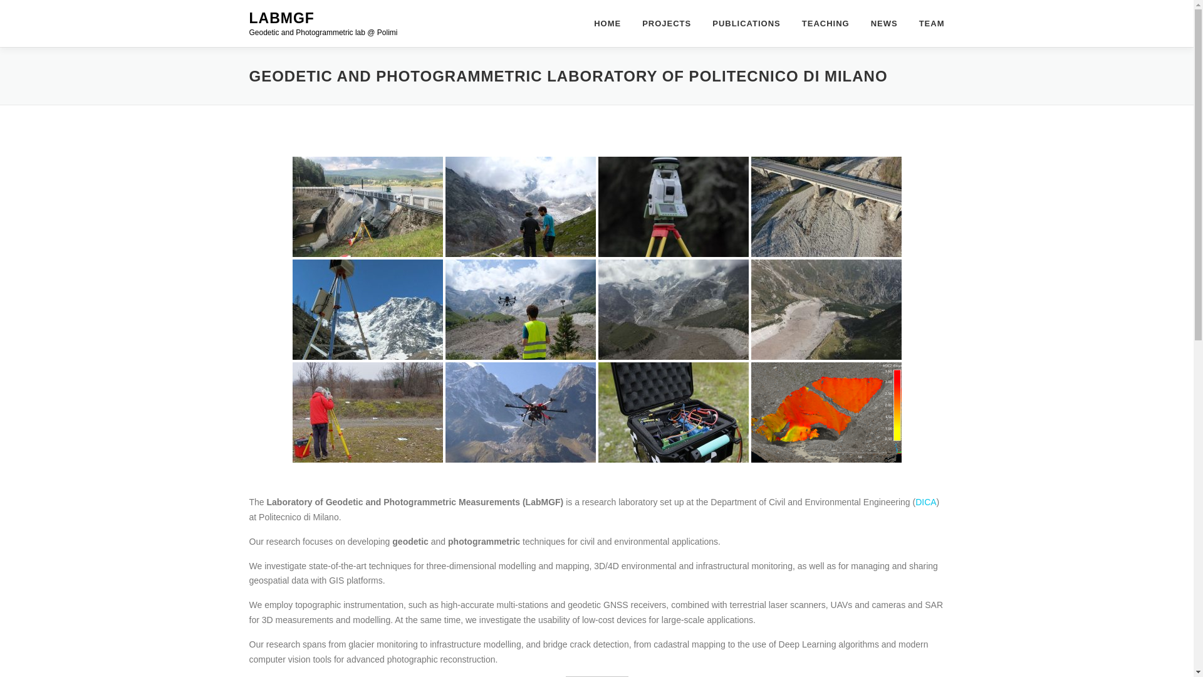 The height and width of the screenshot is (677, 1203). What do you see at coordinates (281, 18) in the screenshot?
I see `LABMGF` at bounding box center [281, 18].